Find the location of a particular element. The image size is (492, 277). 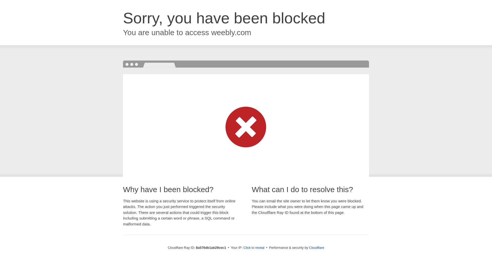

Cloudflare is located at coordinates (316, 248).